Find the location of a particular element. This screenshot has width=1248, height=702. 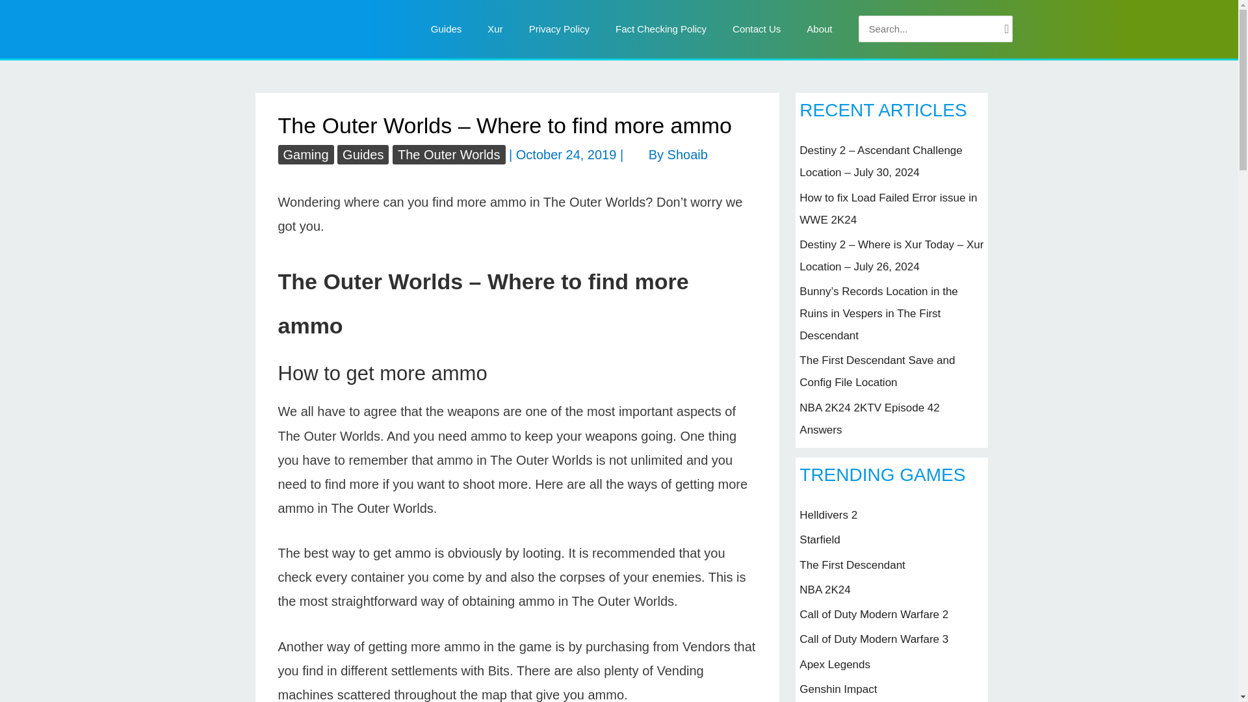

Fact Checking Policy is located at coordinates (661, 29).